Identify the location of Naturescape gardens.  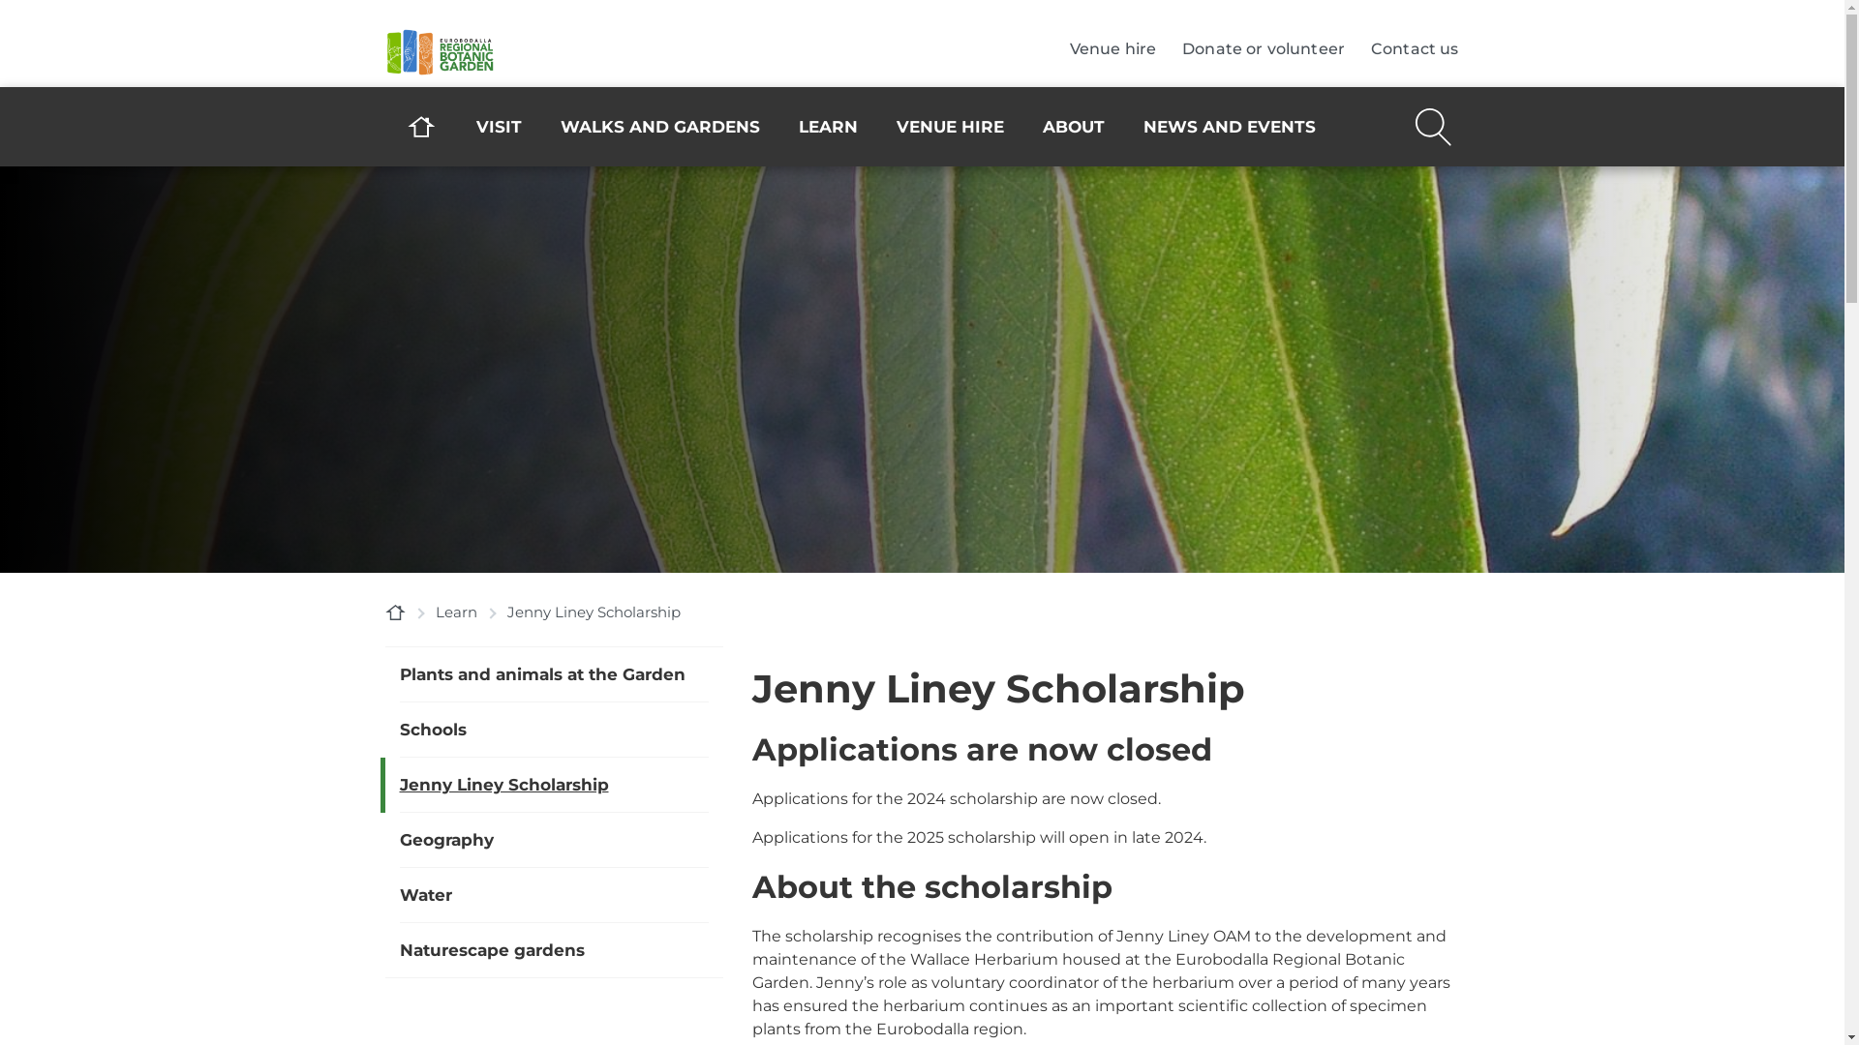
(554, 950).